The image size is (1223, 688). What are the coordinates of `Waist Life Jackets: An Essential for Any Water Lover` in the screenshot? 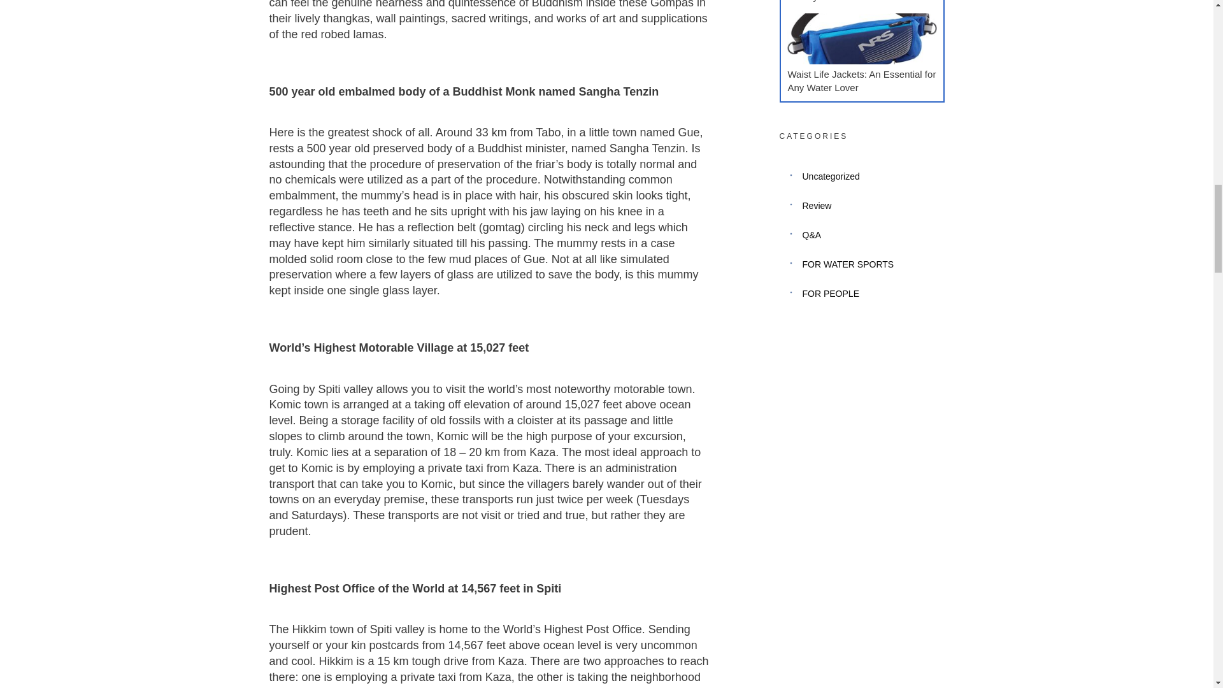 It's located at (861, 80).